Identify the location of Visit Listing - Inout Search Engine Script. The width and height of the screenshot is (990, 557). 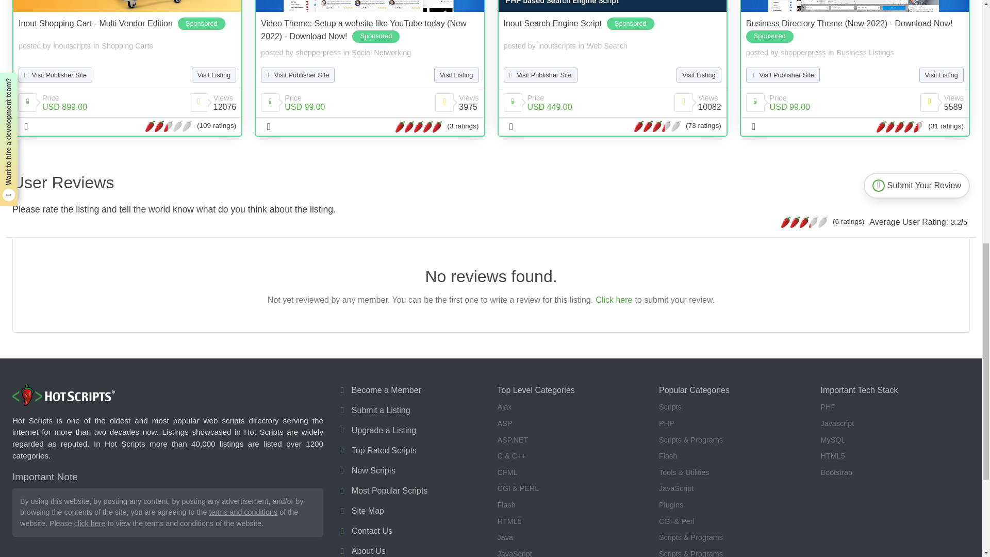
(612, 6).